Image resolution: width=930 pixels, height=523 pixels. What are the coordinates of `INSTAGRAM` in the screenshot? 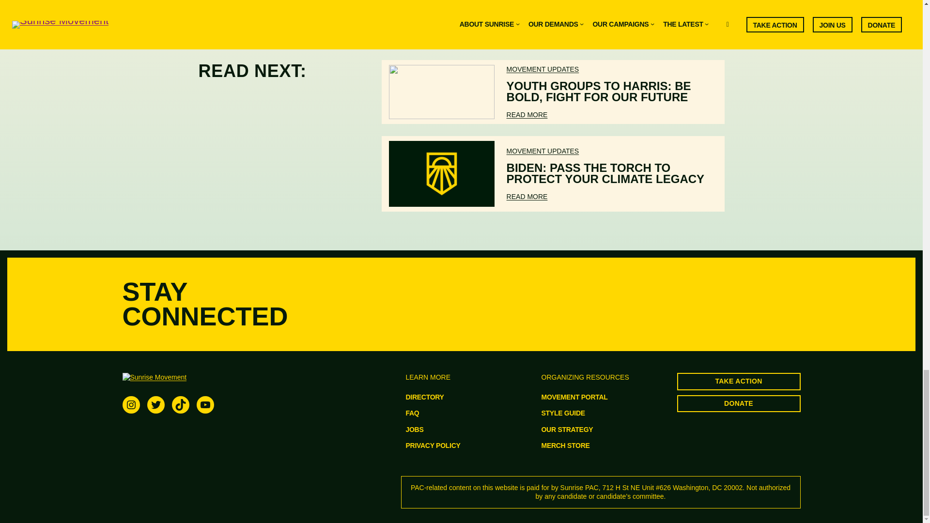 It's located at (131, 405).